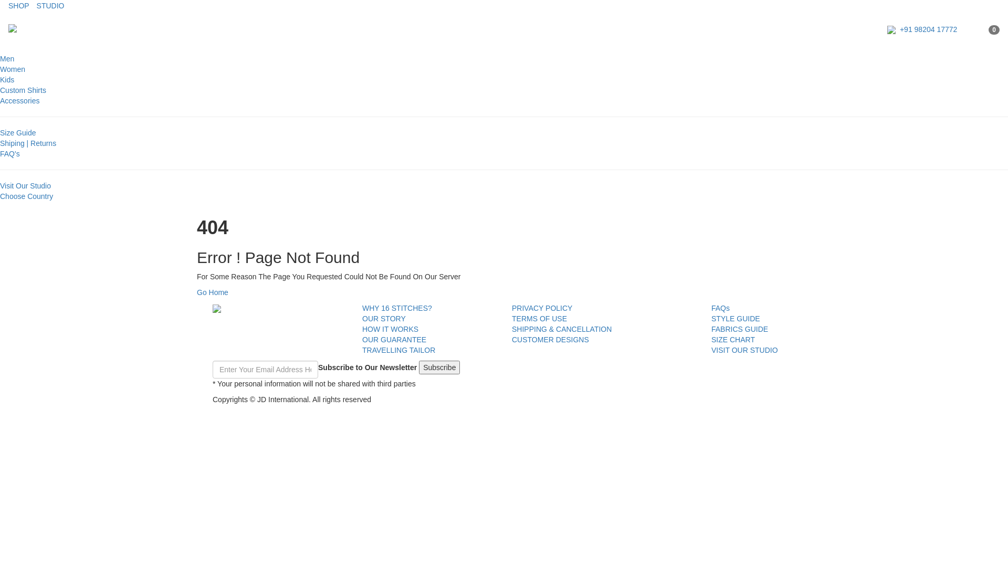 The image size is (1008, 567). Describe the element at coordinates (394, 340) in the screenshot. I see `OUR GUARANTEE` at that location.